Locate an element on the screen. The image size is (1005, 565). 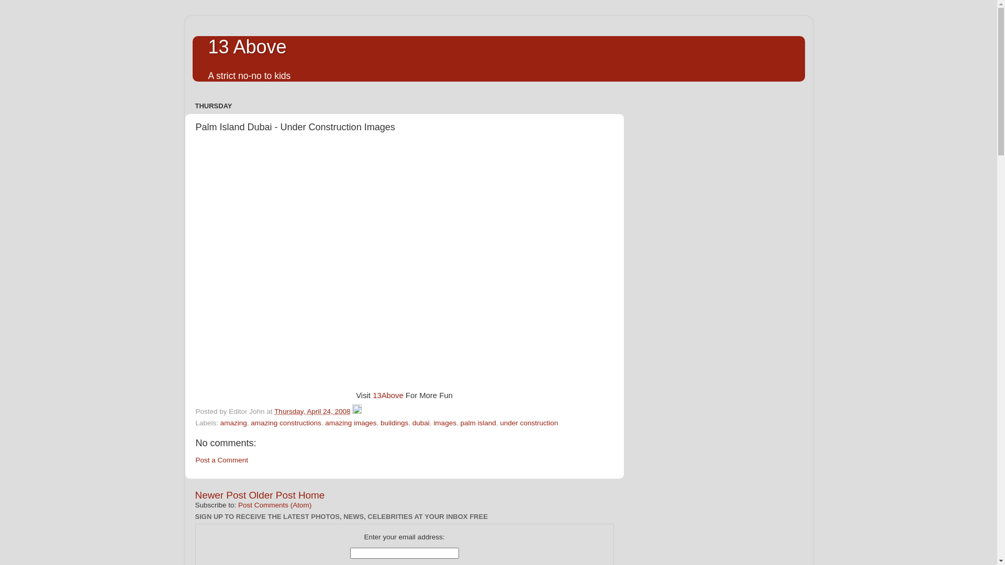
Post a Comment is located at coordinates (222, 460).